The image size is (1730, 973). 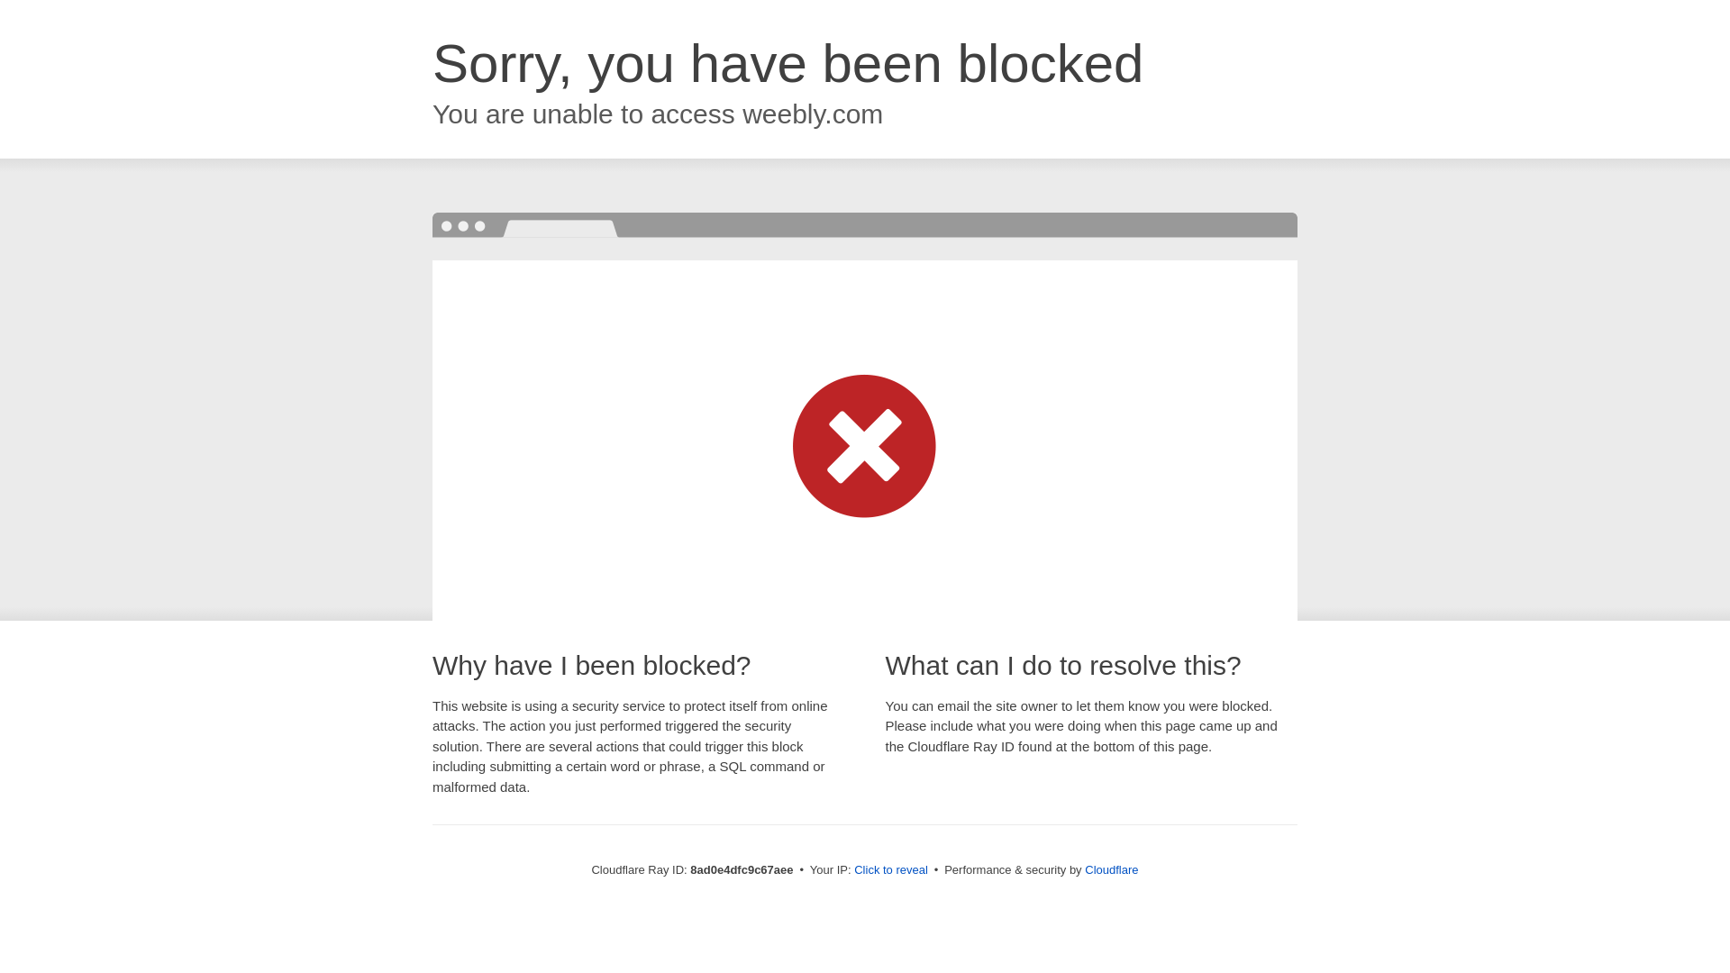 What do you see at coordinates (890, 870) in the screenshot?
I see `Click to reveal` at bounding box center [890, 870].